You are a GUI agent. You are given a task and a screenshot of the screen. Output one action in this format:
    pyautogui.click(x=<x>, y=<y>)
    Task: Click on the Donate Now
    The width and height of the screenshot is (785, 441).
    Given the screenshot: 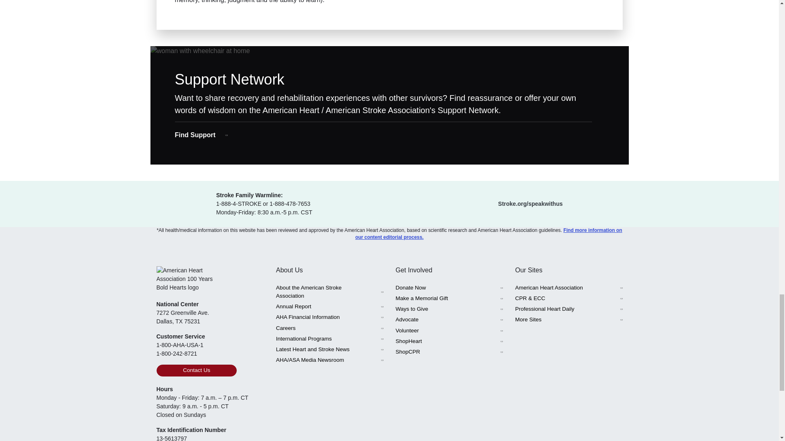 What is the action you would take?
    pyautogui.click(x=449, y=288)
    